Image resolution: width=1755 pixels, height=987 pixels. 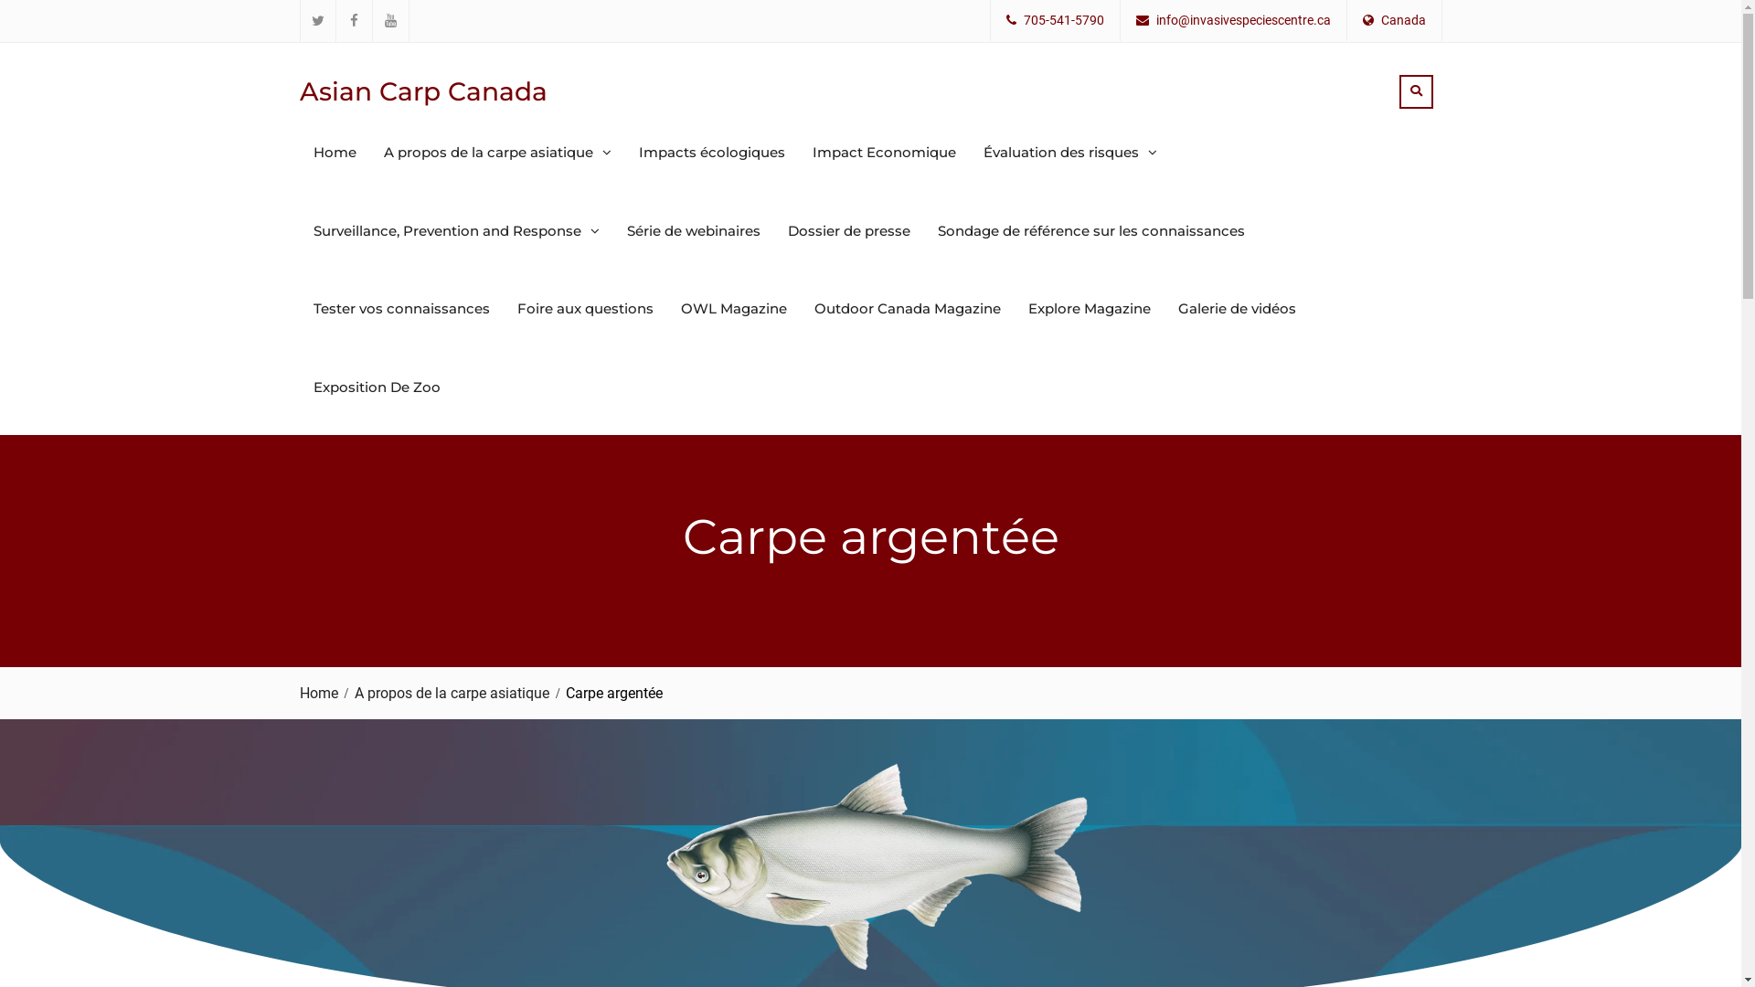 I want to click on Tester vos connaissances, so click(x=402, y=309).